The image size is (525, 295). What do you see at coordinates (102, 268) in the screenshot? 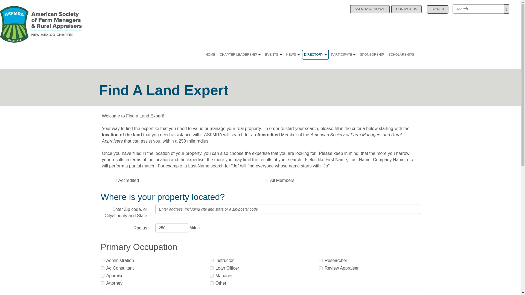
I see `12620874-3306-4511-9768-9b03f4109a2a` at bounding box center [102, 268].